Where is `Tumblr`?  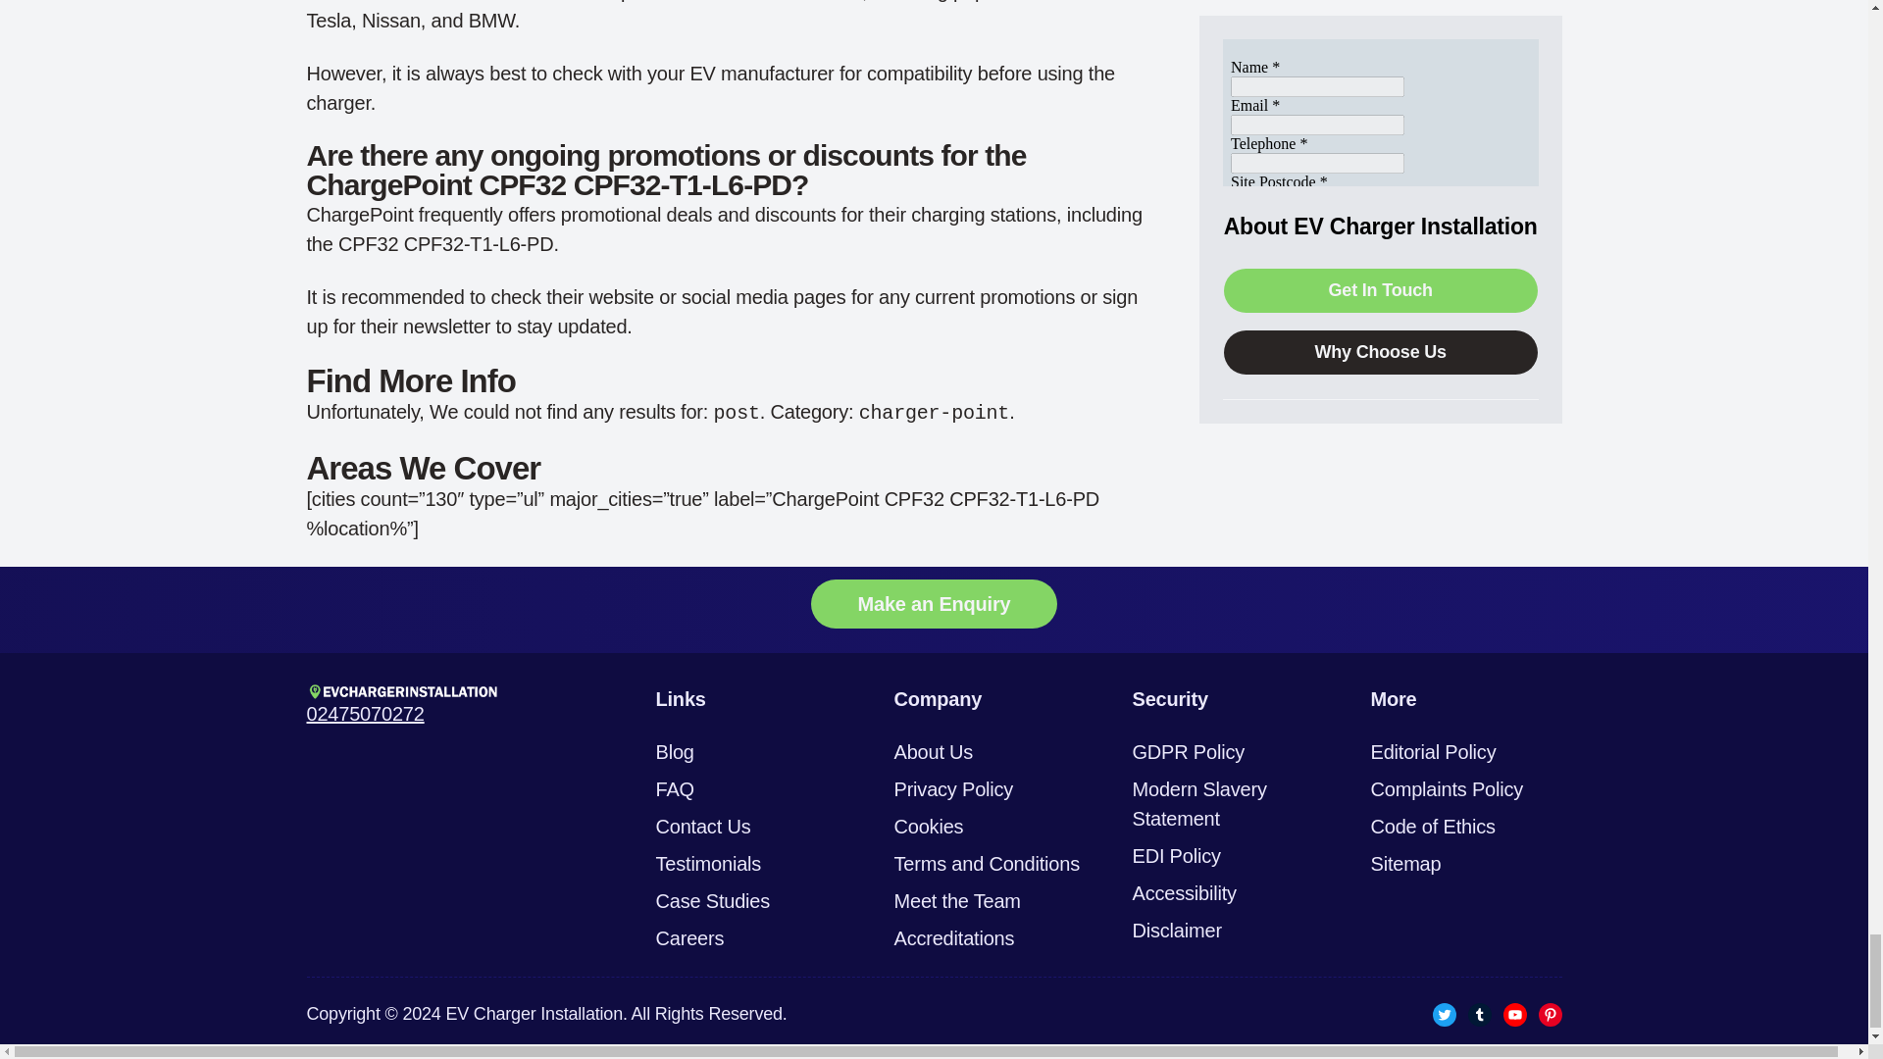 Tumblr is located at coordinates (1479, 1014).